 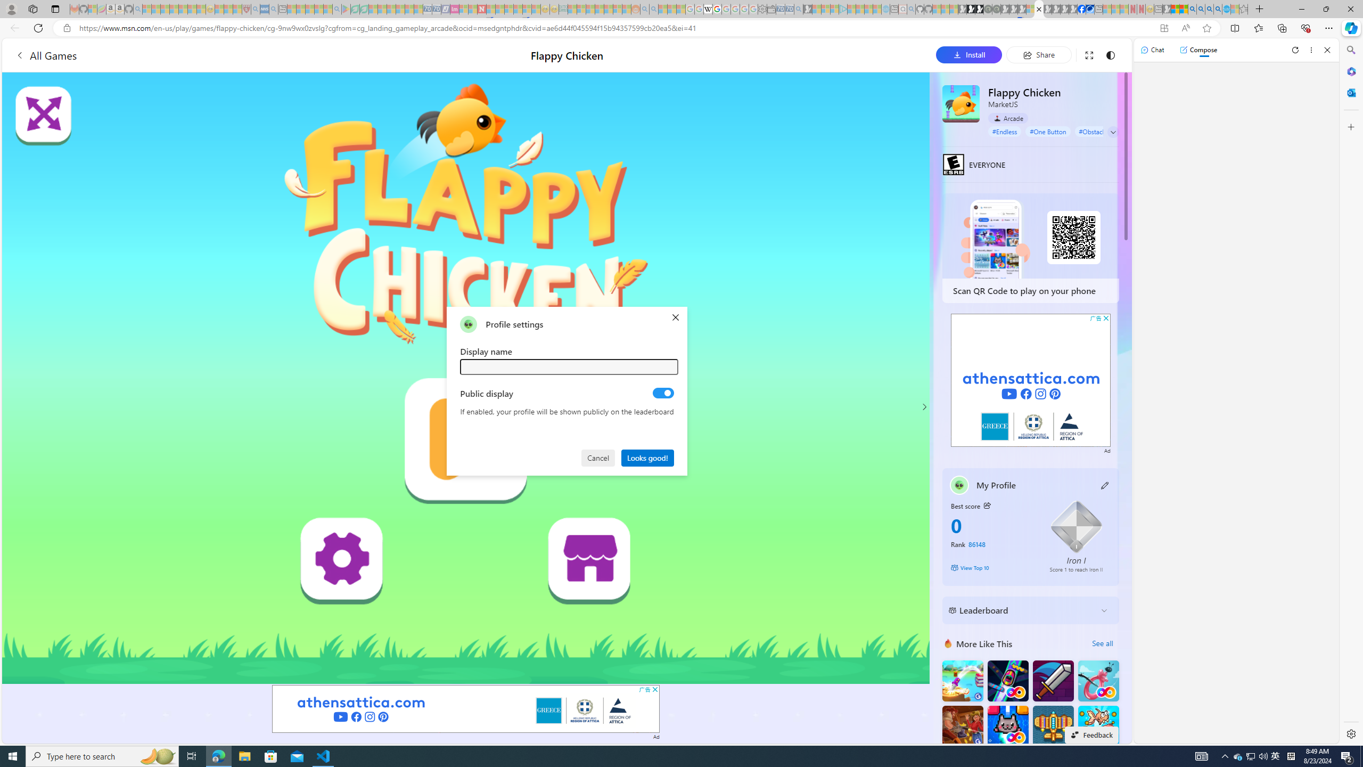 What do you see at coordinates (1102, 643) in the screenshot?
I see `See all` at bounding box center [1102, 643].